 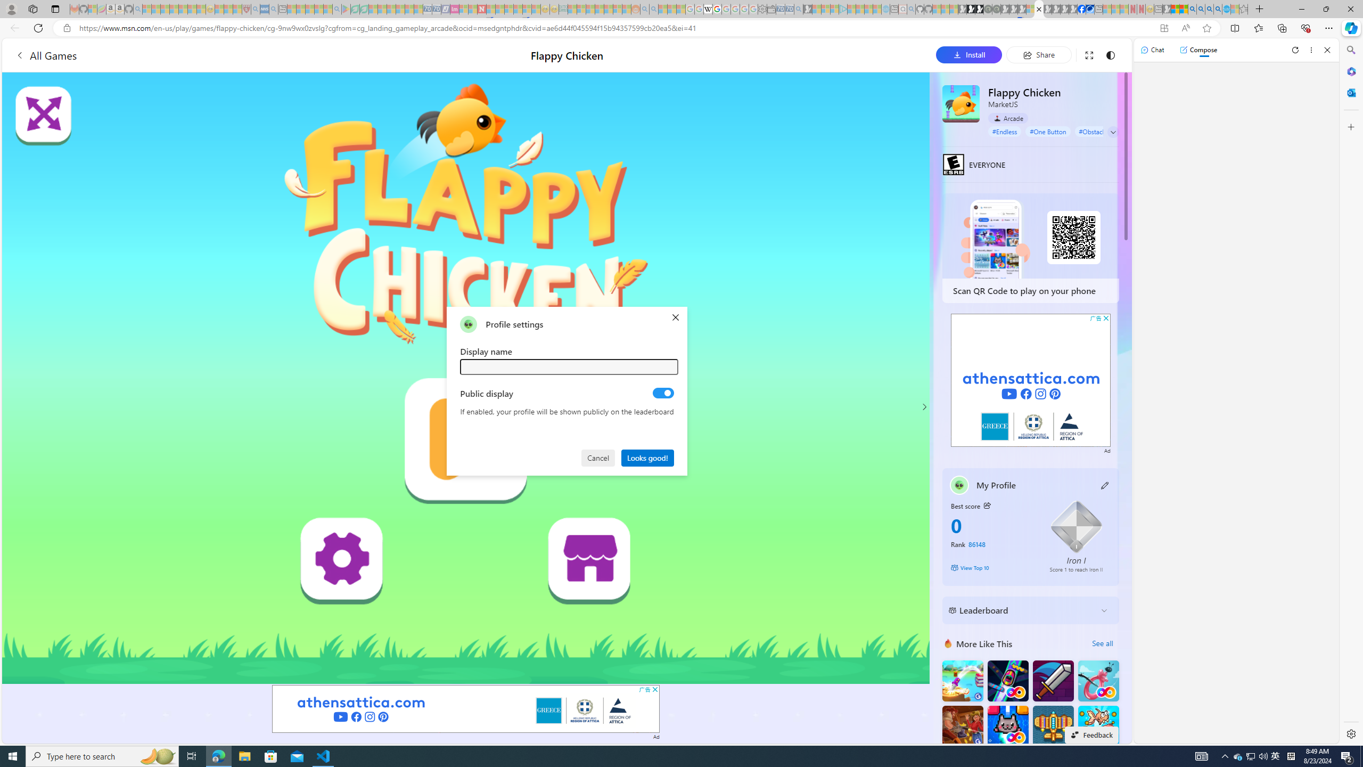 What do you see at coordinates (1102, 643) in the screenshot?
I see `See all` at bounding box center [1102, 643].